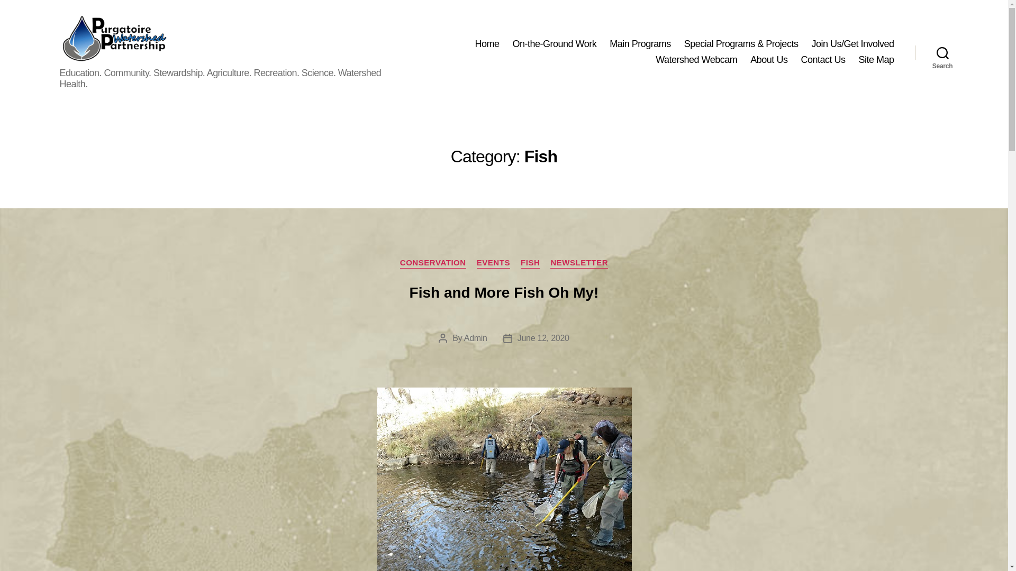 This screenshot has width=1016, height=571. What do you see at coordinates (822, 60) in the screenshot?
I see `Contact Us` at bounding box center [822, 60].